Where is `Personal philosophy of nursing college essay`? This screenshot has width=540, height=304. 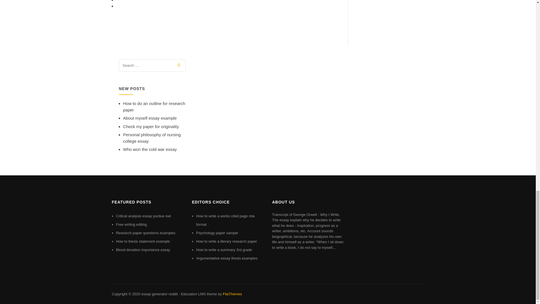
Personal philosophy of nursing college essay is located at coordinates (152, 138).